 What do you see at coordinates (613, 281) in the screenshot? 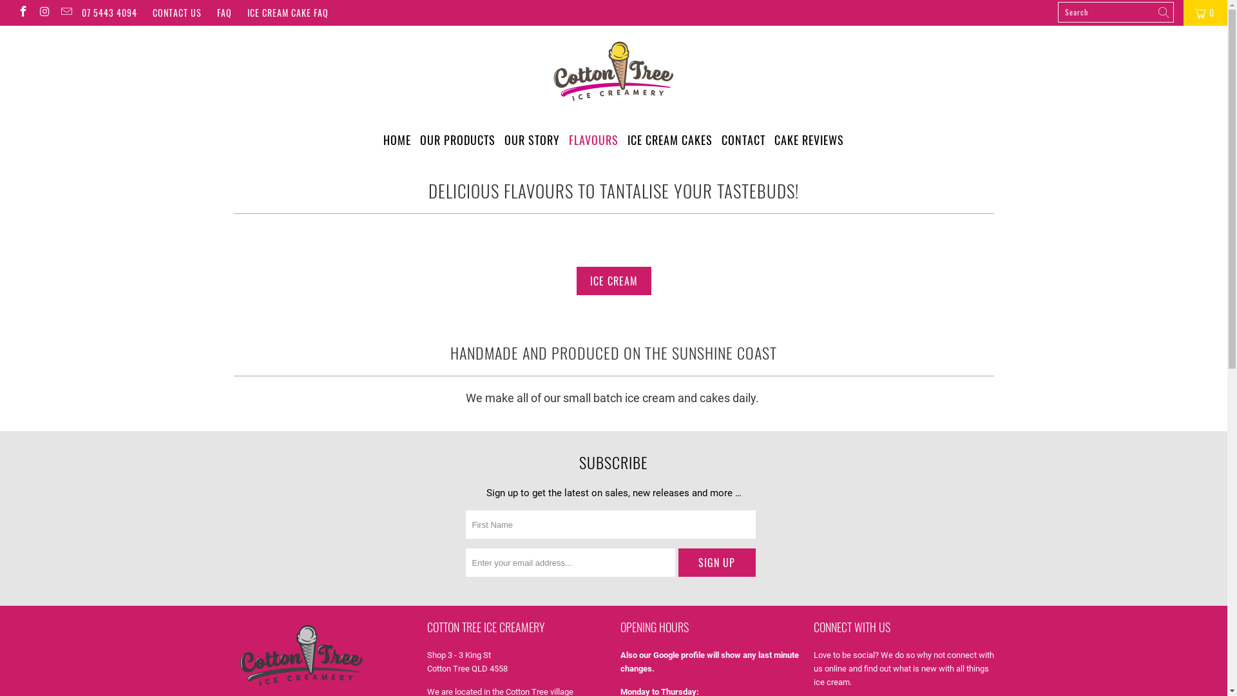
I see `ICE CREAM` at bounding box center [613, 281].